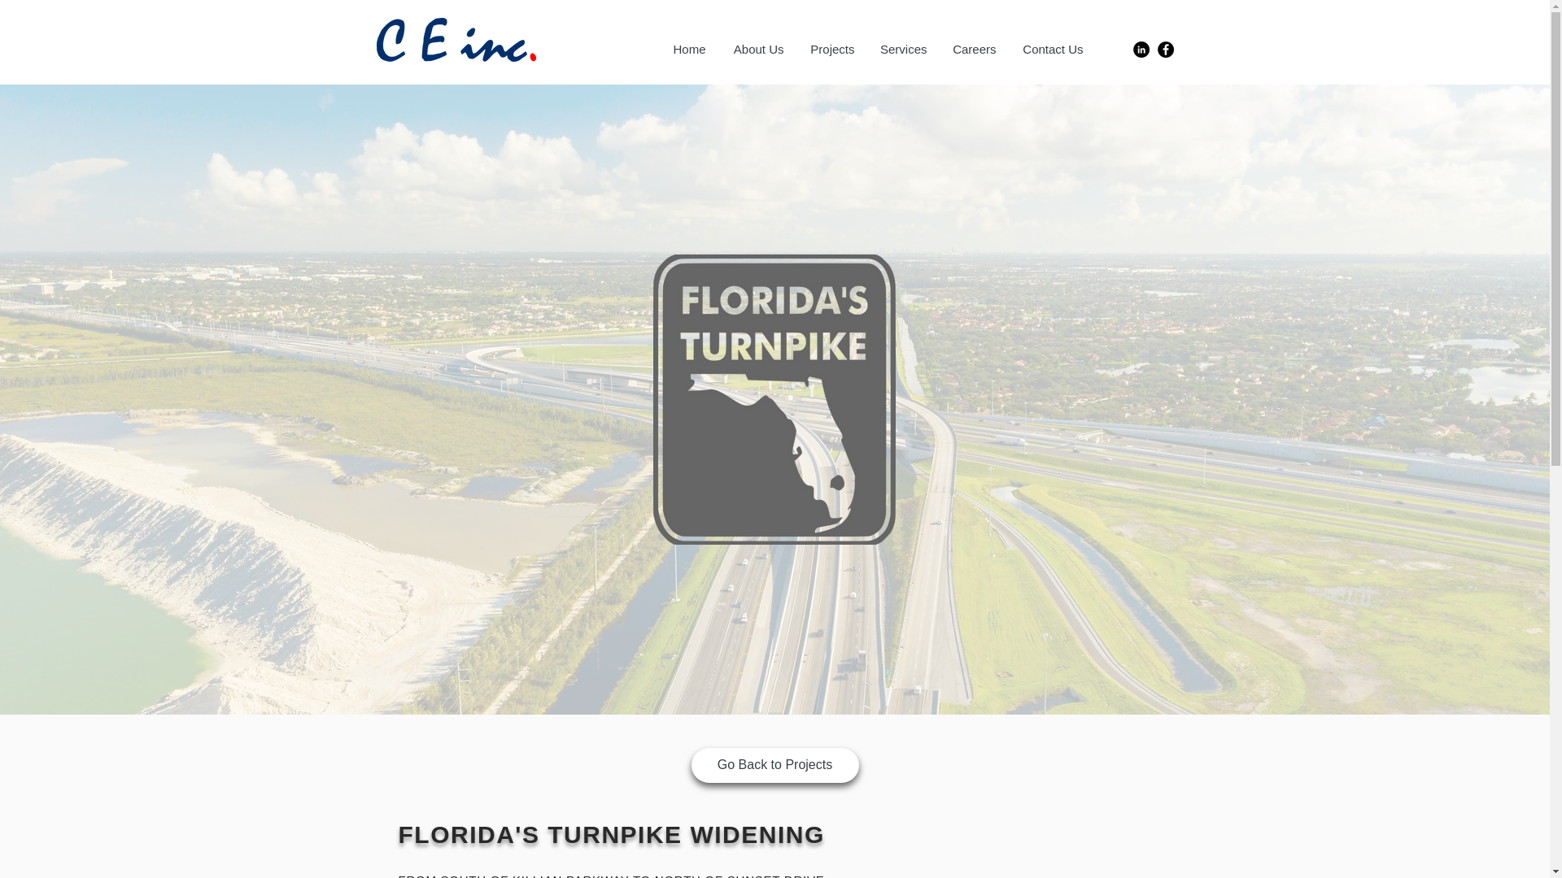 The image size is (1562, 878). I want to click on Projects, so click(831, 49).